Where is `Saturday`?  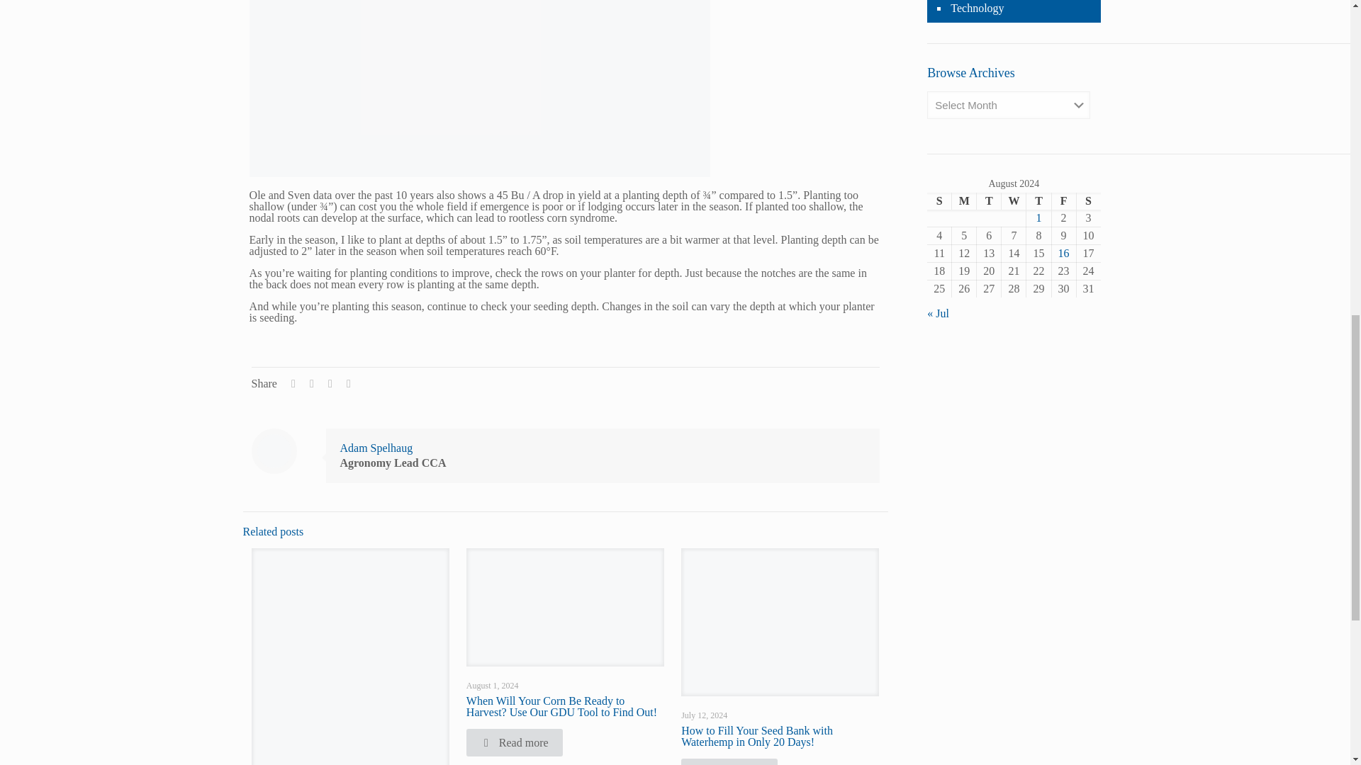 Saturday is located at coordinates (1087, 201).